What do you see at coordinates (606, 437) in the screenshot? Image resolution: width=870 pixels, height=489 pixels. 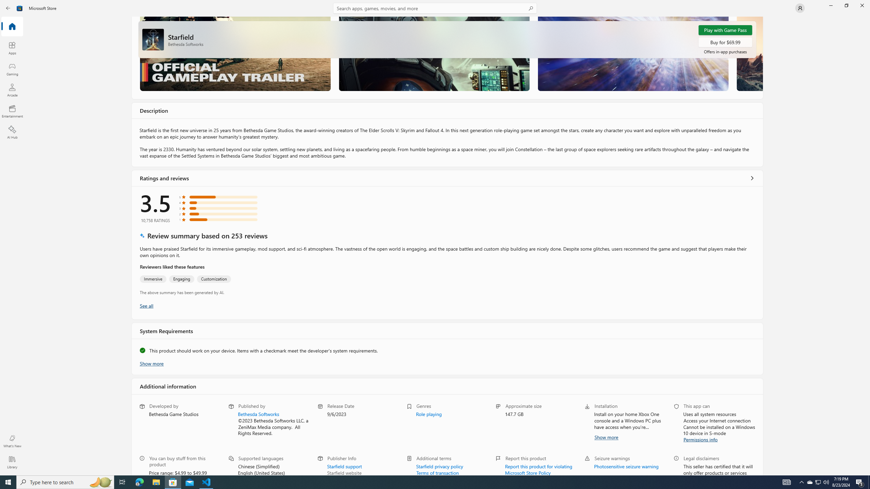 I see `Show more` at bounding box center [606, 437].